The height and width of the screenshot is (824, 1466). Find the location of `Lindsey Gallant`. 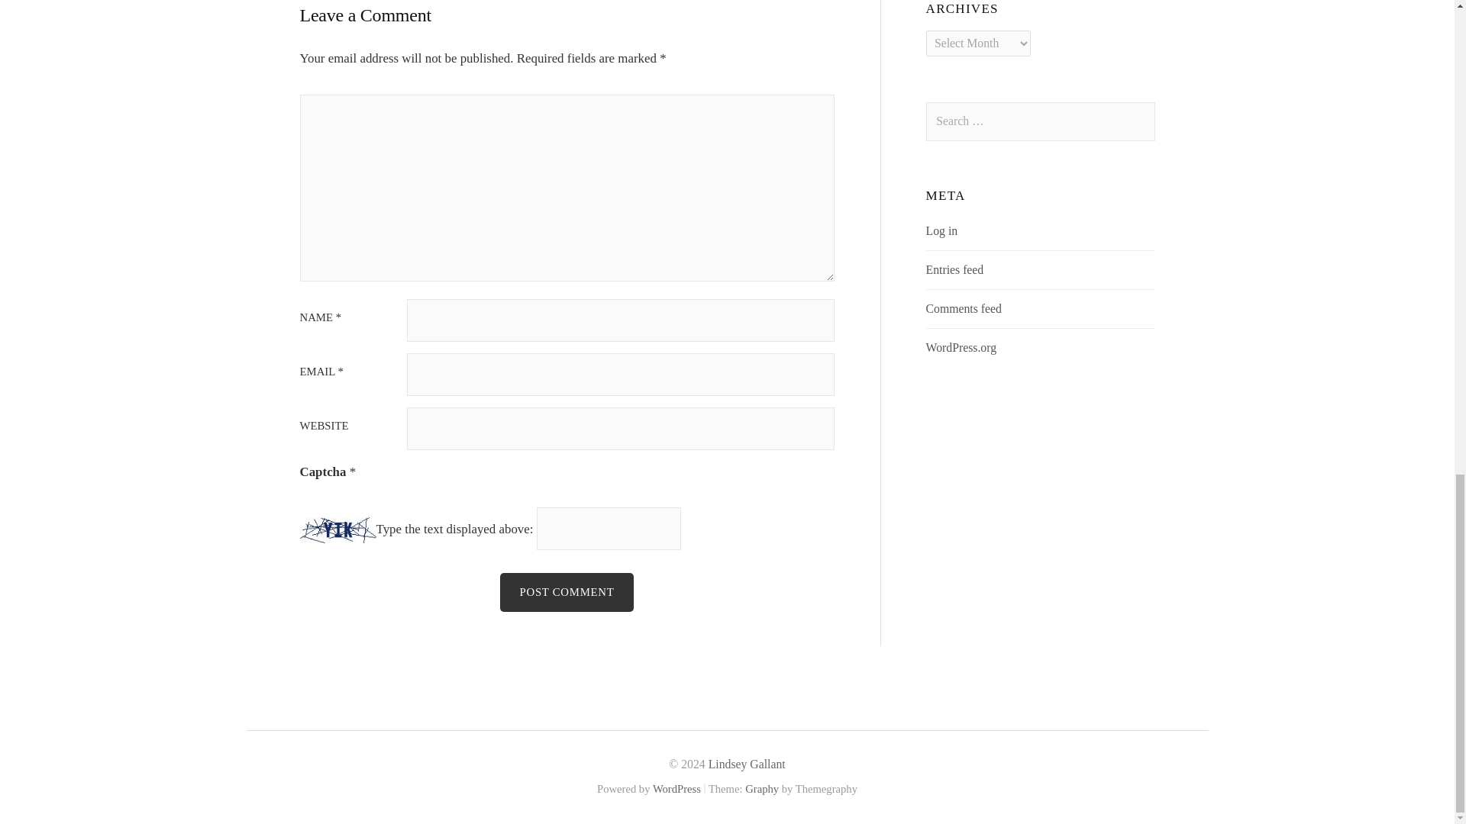

Lindsey Gallant is located at coordinates (747, 763).